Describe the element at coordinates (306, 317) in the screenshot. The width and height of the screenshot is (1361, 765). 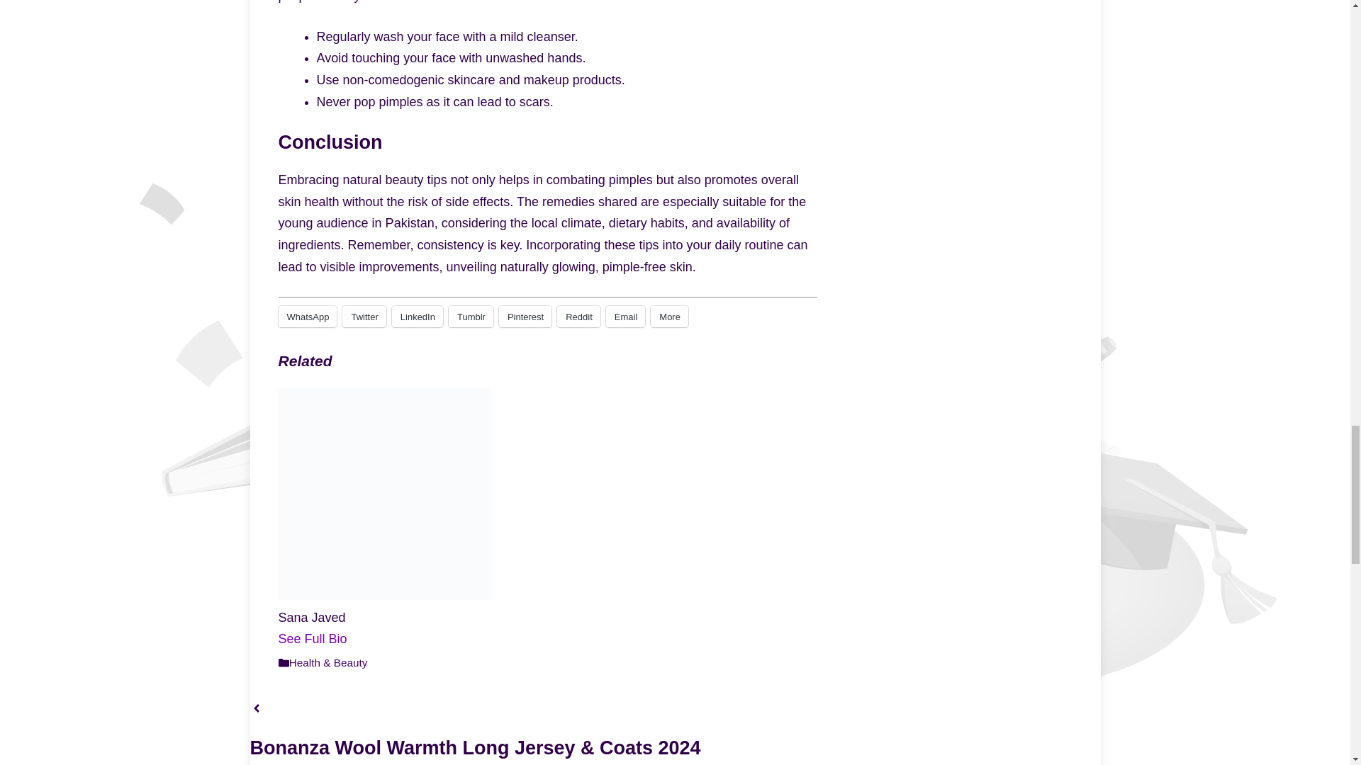
I see `WhatsApp` at that location.